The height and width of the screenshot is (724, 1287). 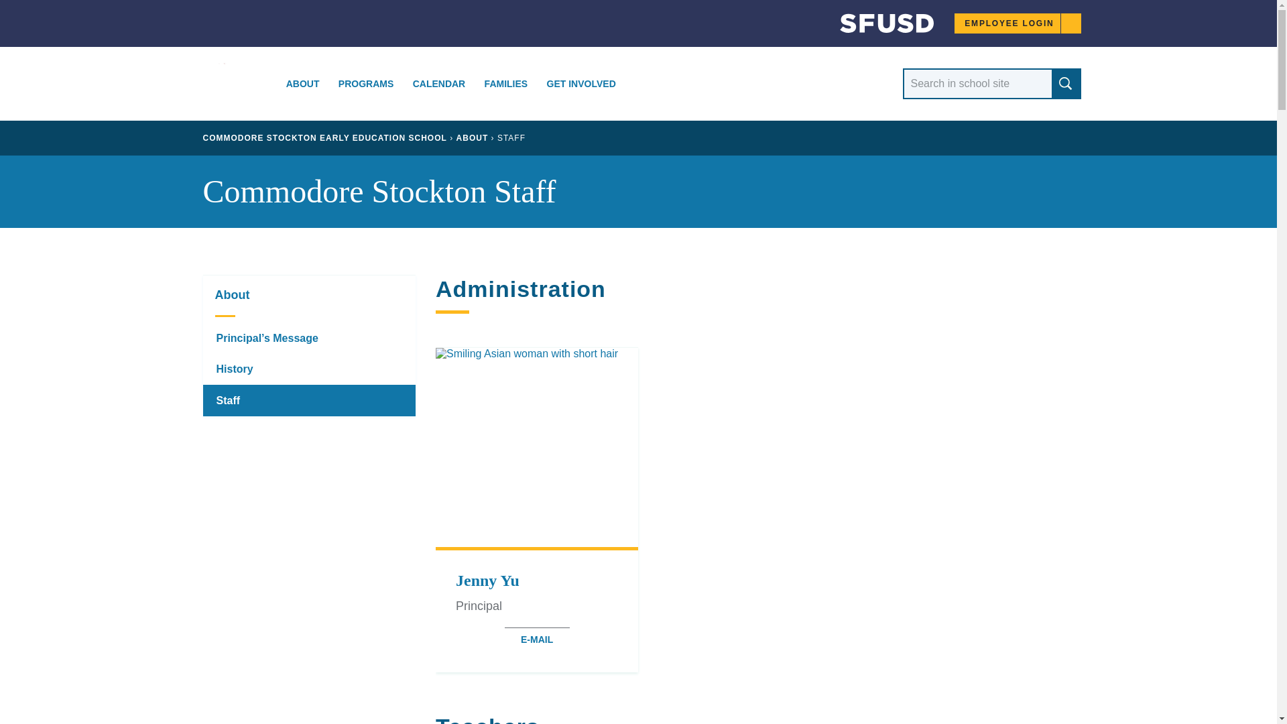 I want to click on Commodore Stockton History, so click(x=308, y=369).